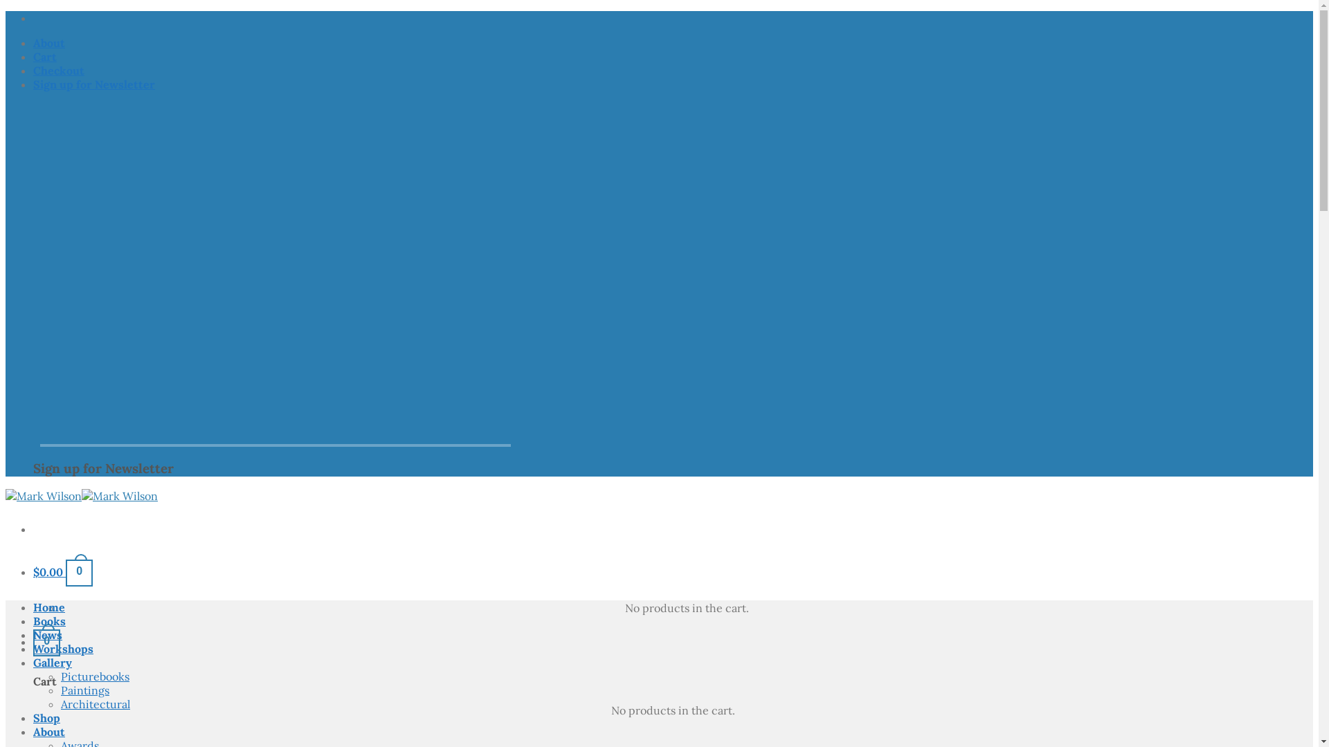  I want to click on Architectural, so click(96, 704).